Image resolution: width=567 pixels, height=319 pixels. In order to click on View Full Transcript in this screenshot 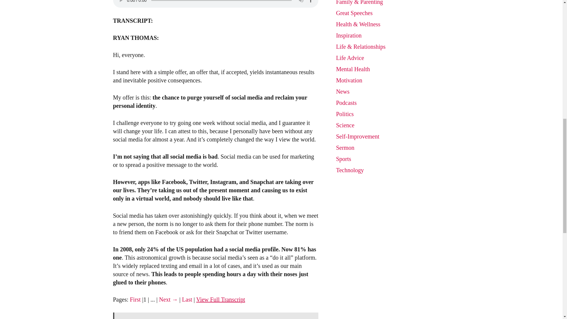, I will do `click(220, 300)`.